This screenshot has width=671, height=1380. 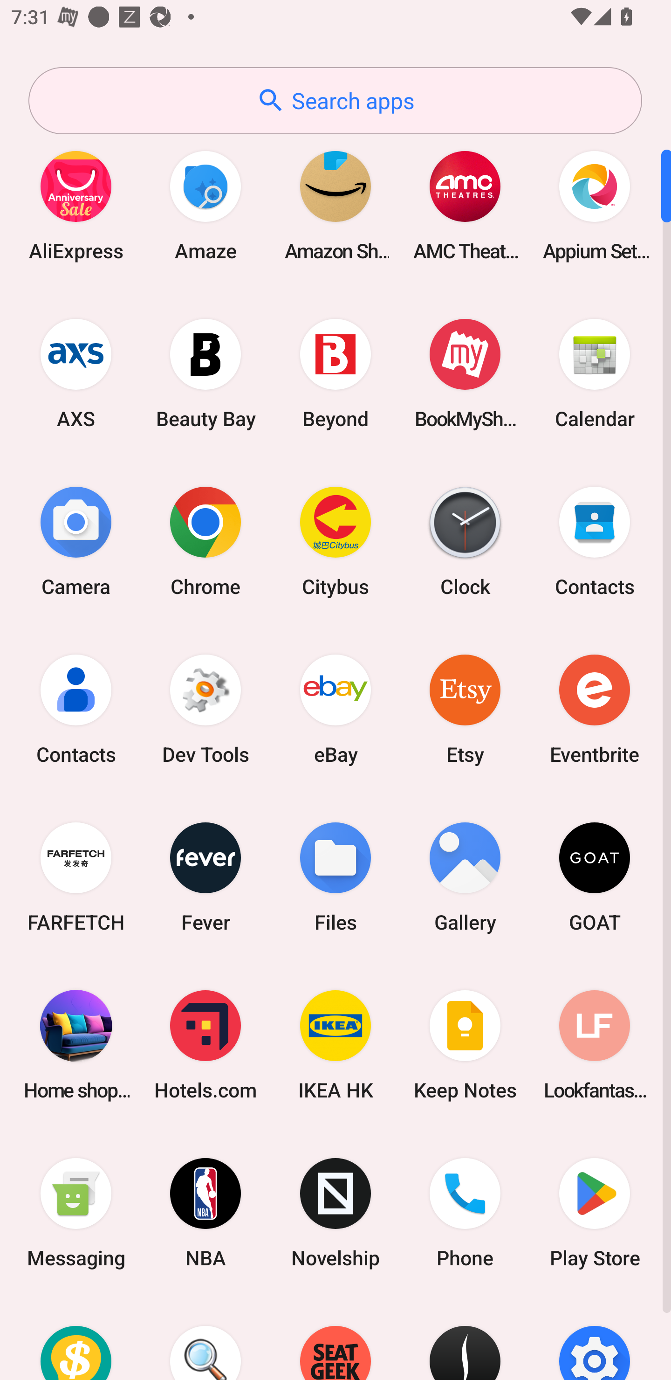 I want to click on Eventbrite, so click(x=595, y=709).